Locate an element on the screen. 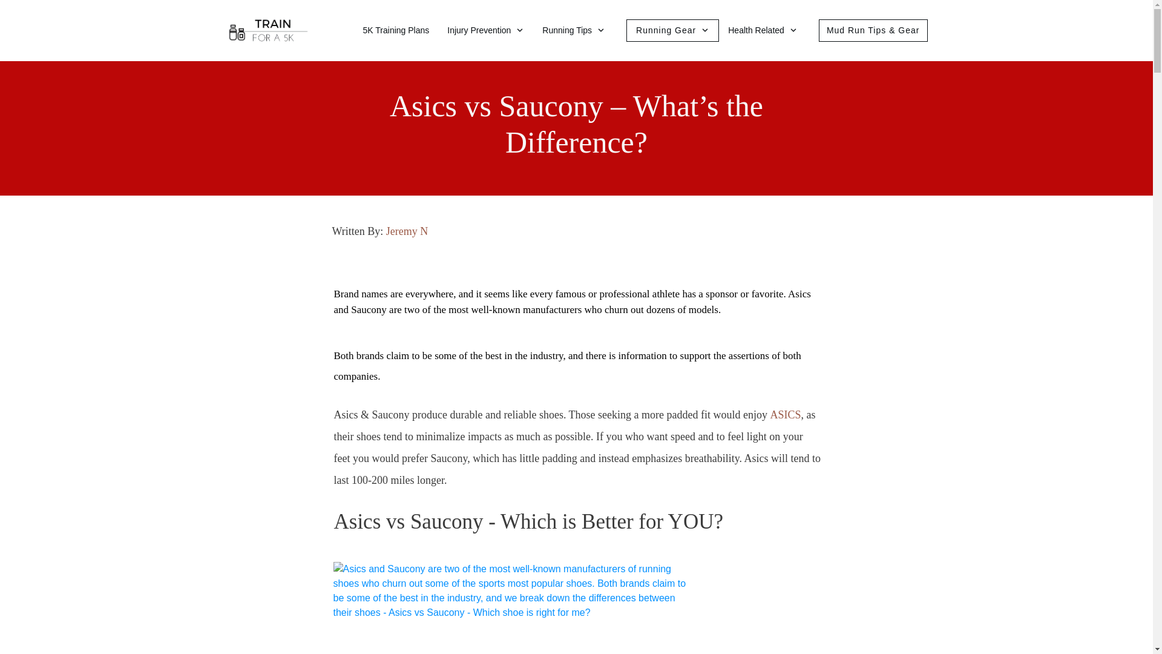 The width and height of the screenshot is (1162, 654). Jeremy N is located at coordinates (407, 231).